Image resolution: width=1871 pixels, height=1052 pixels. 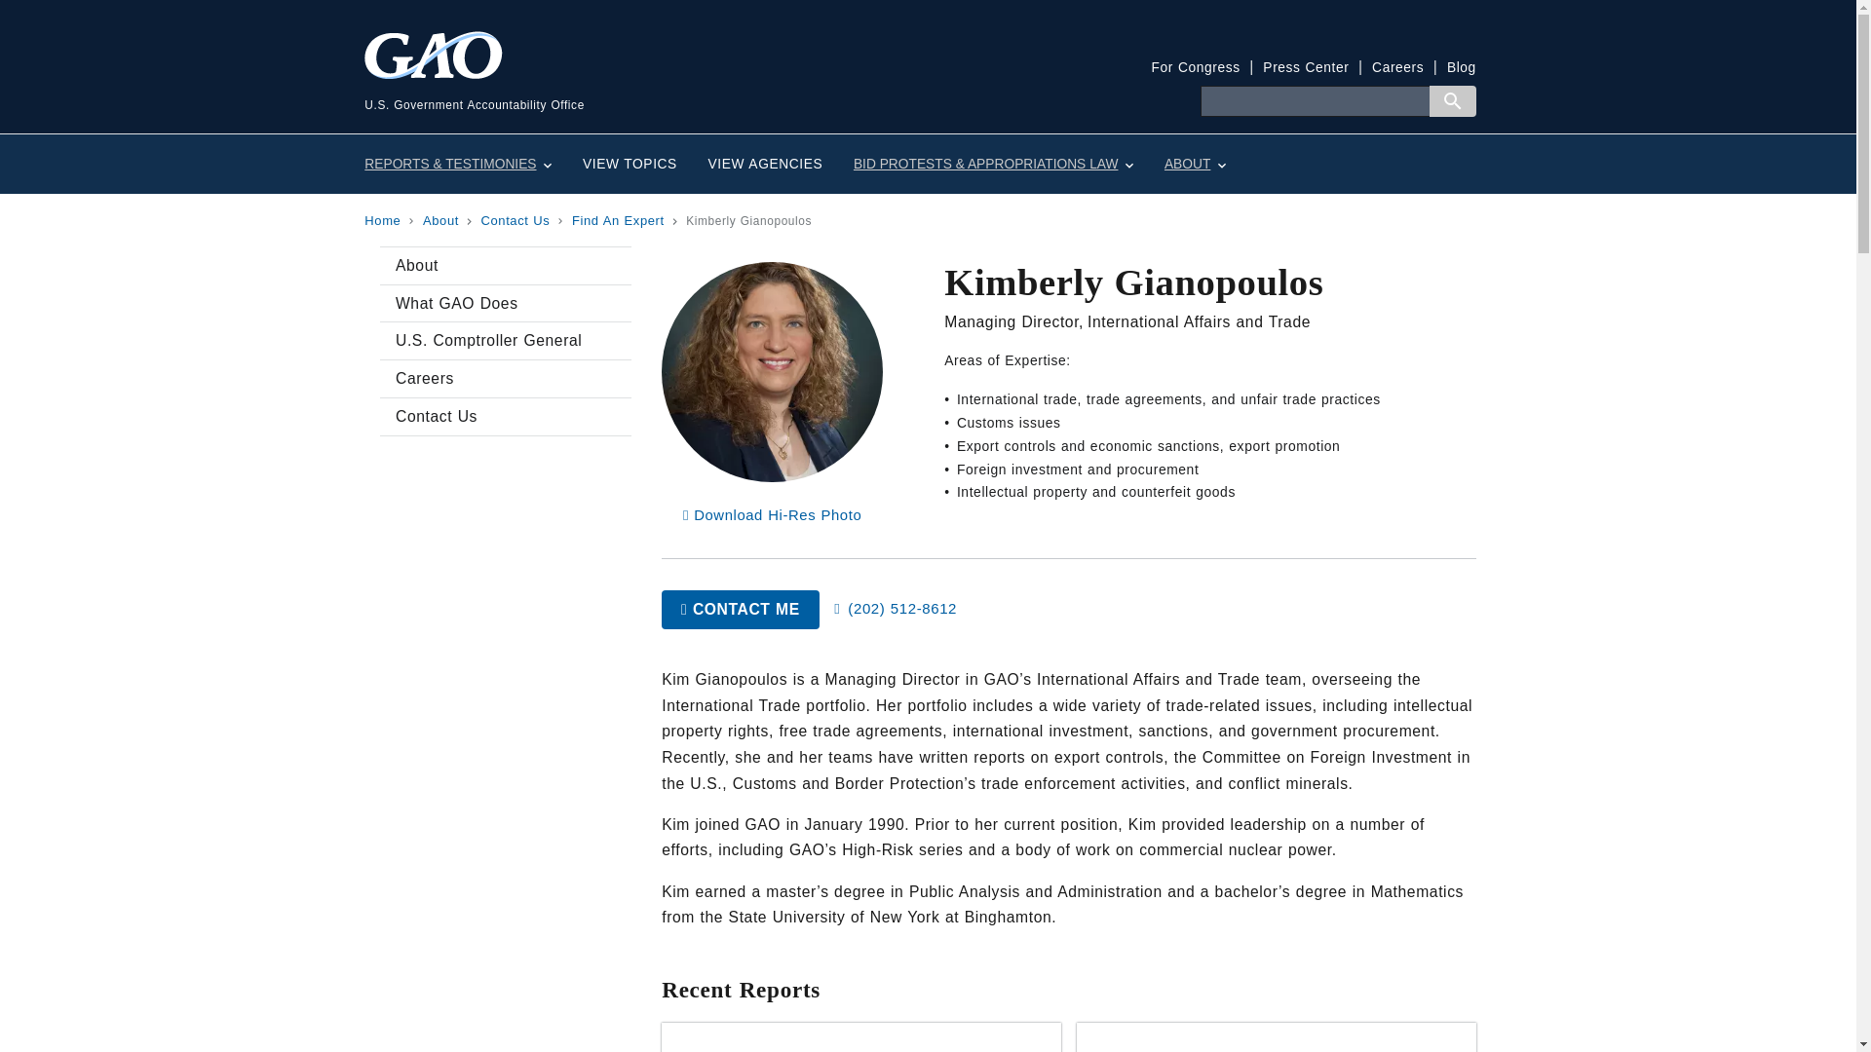 I want to click on Home, so click(x=646, y=85).